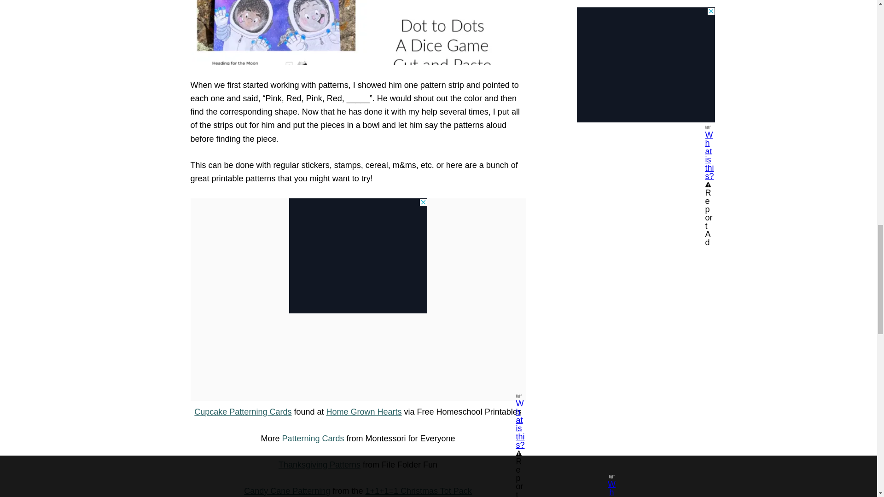  I want to click on Thanksgiving Patterns, so click(320, 465).